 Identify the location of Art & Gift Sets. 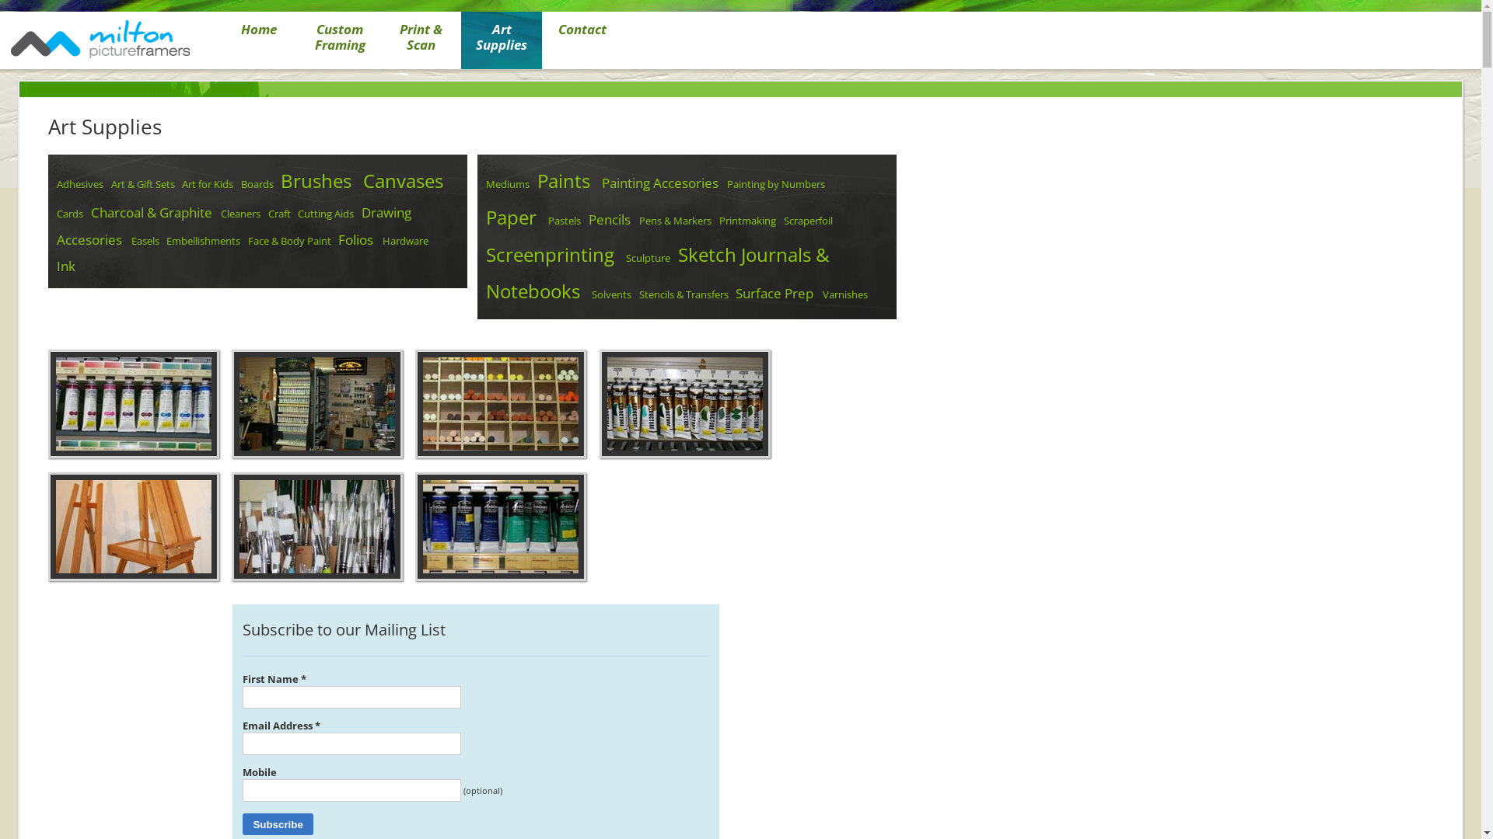
(143, 184).